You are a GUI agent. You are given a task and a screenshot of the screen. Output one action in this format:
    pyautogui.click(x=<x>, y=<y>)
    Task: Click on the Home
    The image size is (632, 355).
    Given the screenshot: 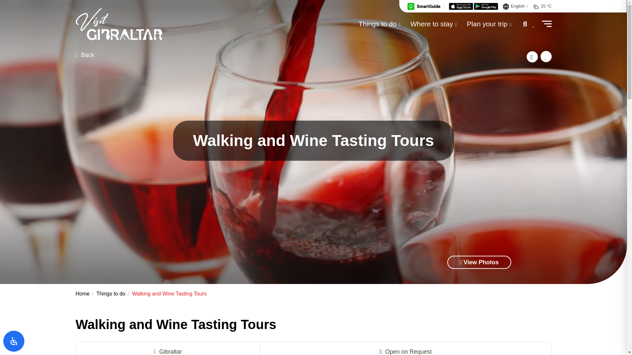 What is the action you would take?
    pyautogui.click(x=83, y=293)
    